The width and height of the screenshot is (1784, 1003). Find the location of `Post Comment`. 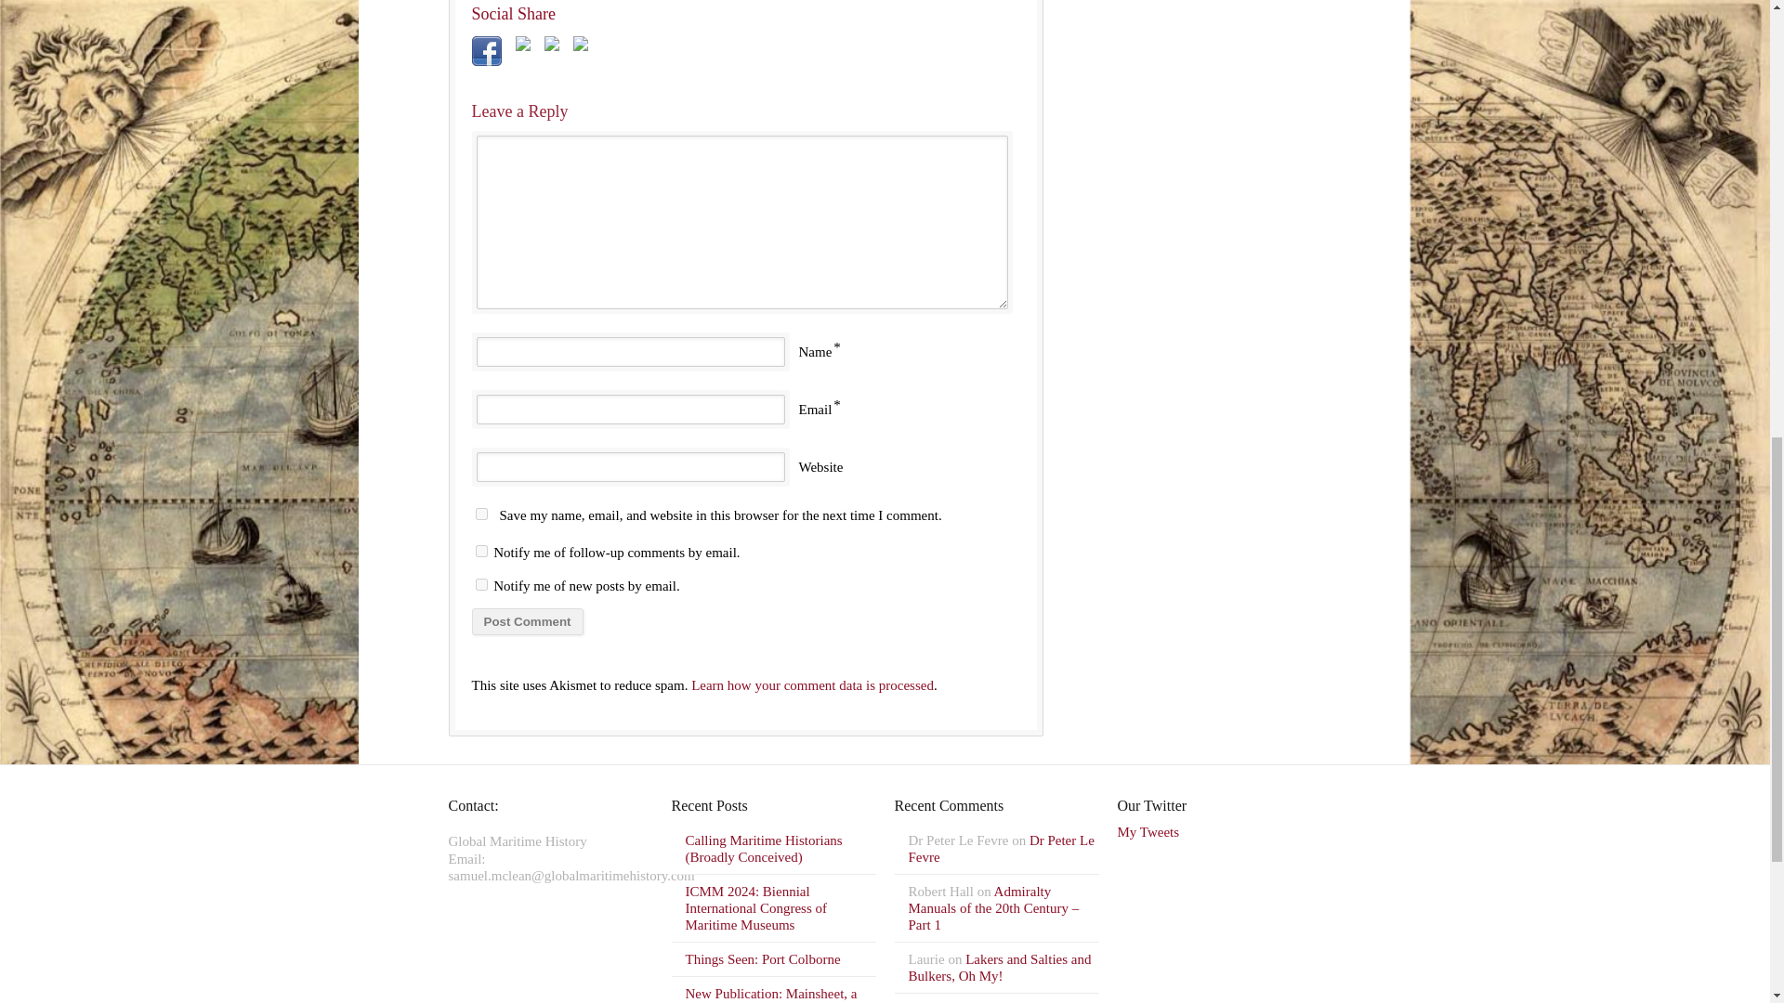

Post Comment is located at coordinates (528, 620).